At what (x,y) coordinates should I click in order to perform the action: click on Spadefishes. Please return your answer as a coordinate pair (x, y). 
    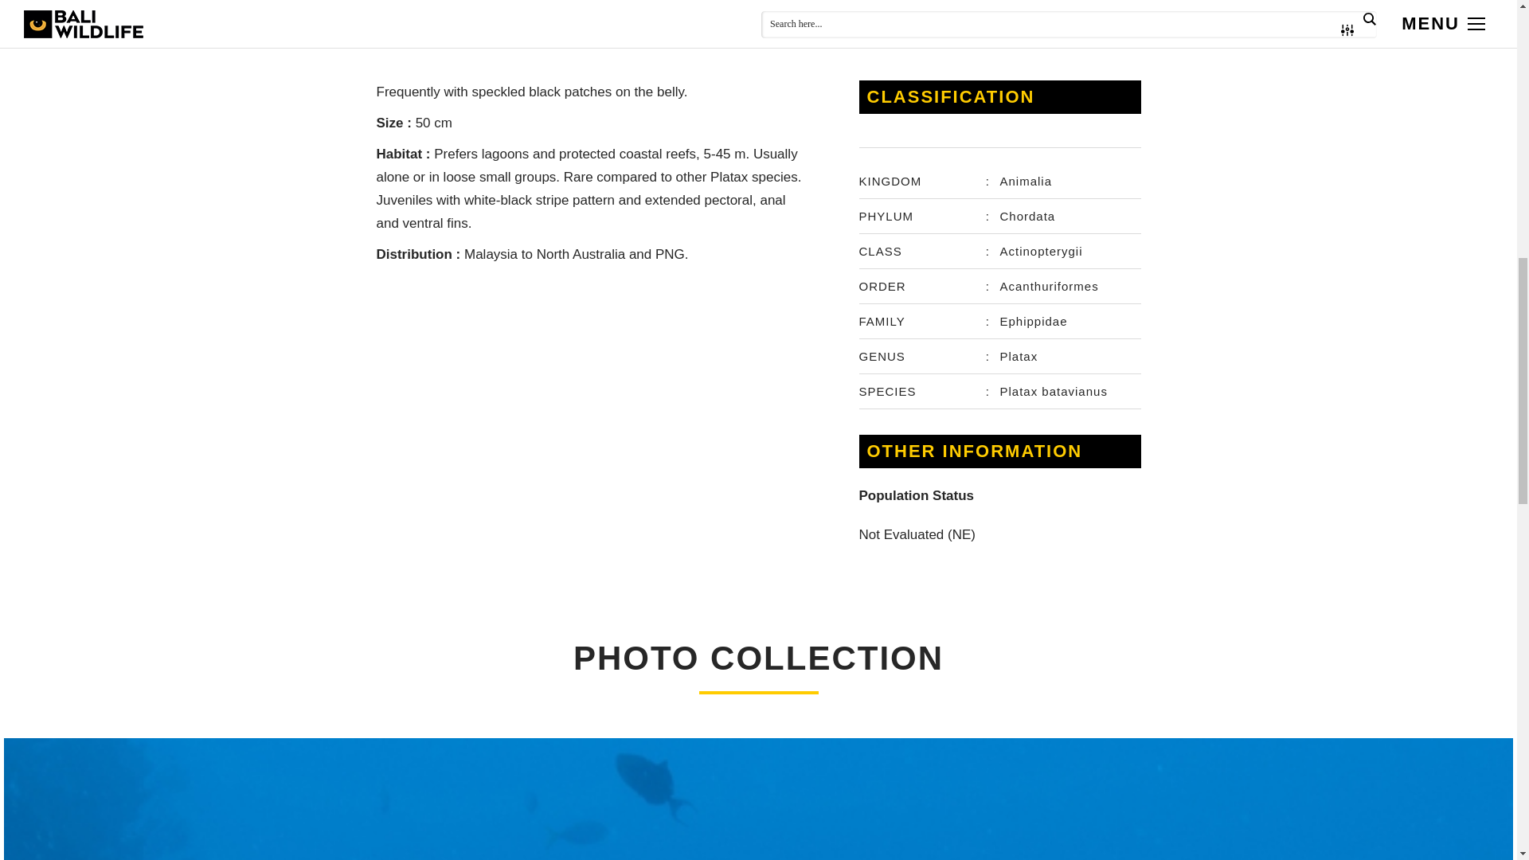
    Looking at the image, I should click on (721, 13).